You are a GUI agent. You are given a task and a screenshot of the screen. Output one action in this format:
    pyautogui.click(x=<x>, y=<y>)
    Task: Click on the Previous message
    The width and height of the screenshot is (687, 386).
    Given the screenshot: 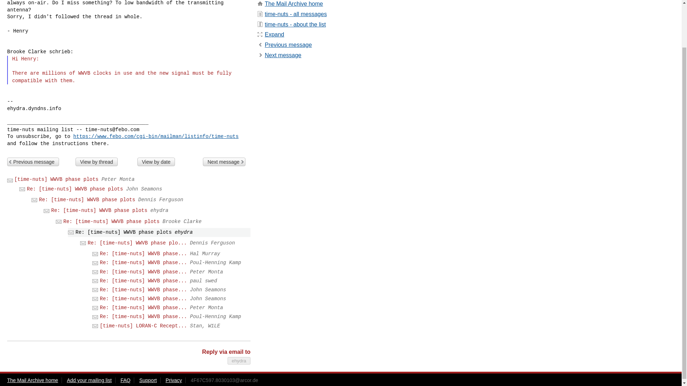 What is the action you would take?
    pyautogui.click(x=33, y=162)
    